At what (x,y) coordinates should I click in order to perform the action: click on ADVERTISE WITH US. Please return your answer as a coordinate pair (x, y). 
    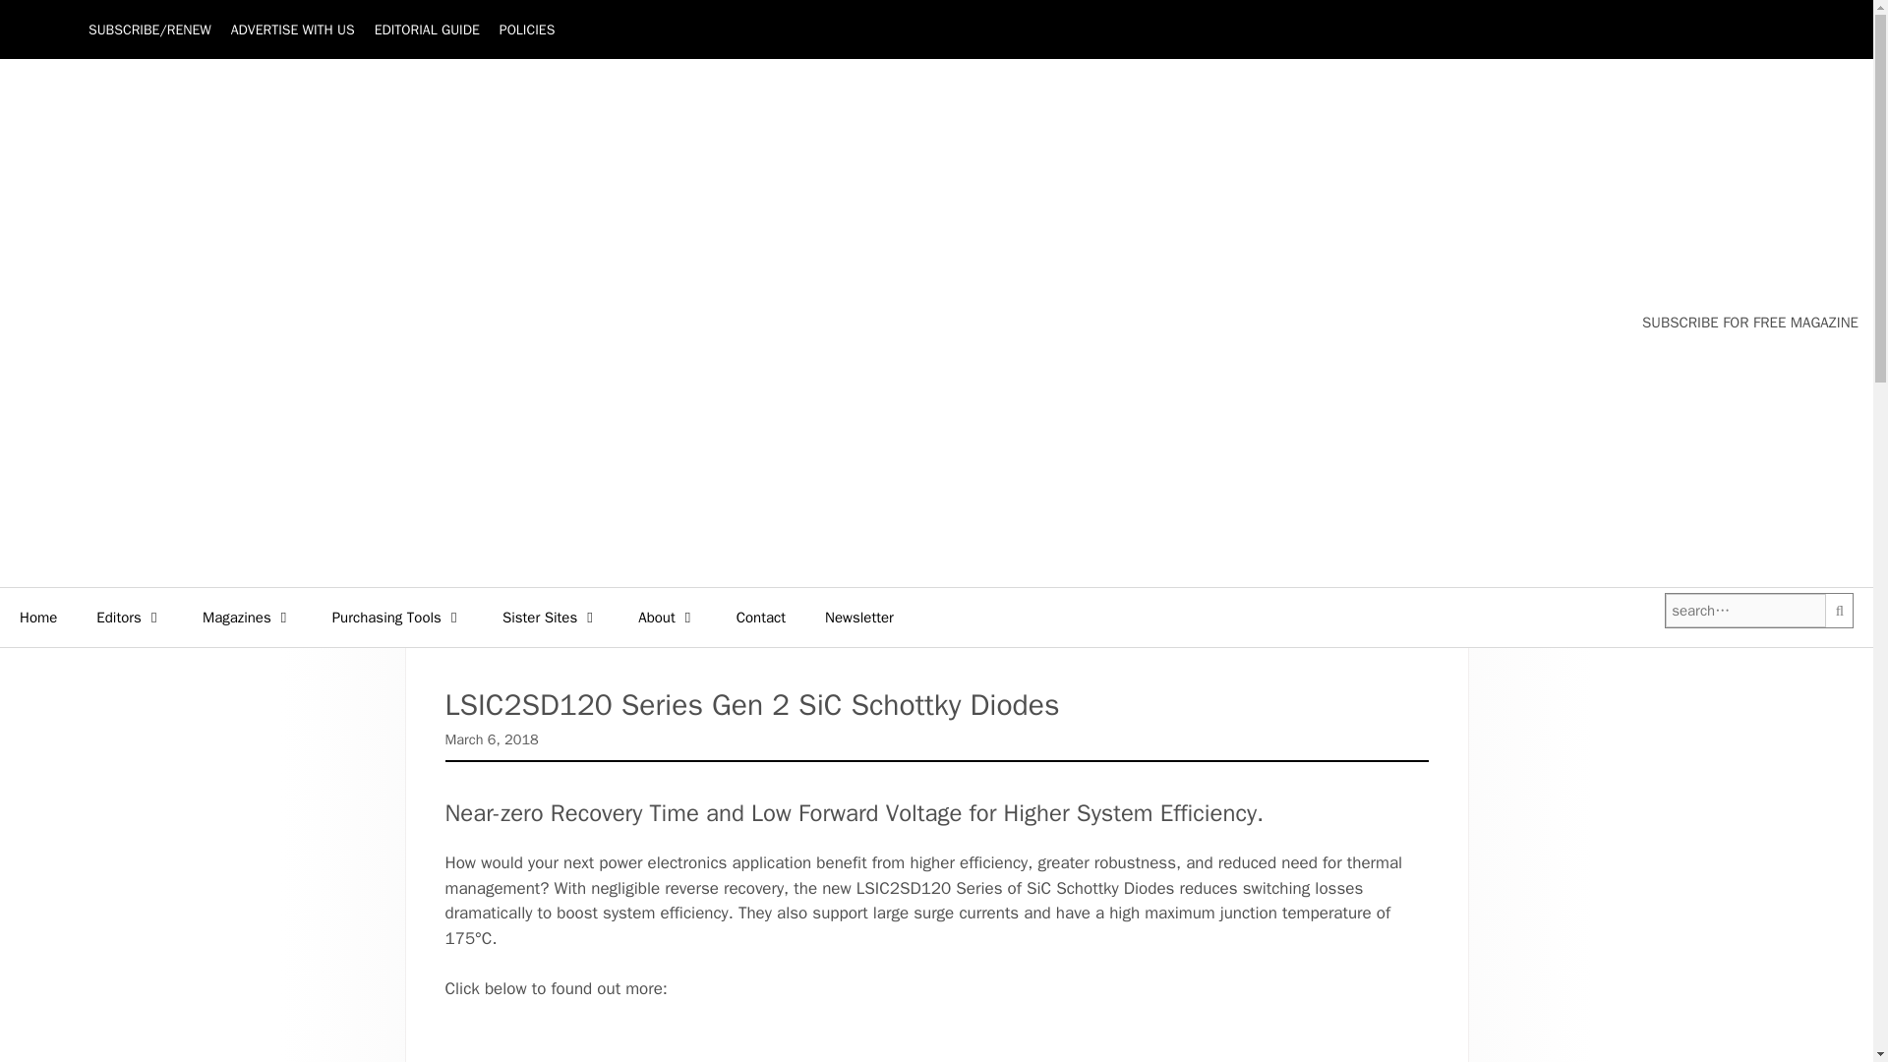
    Looking at the image, I should click on (292, 29).